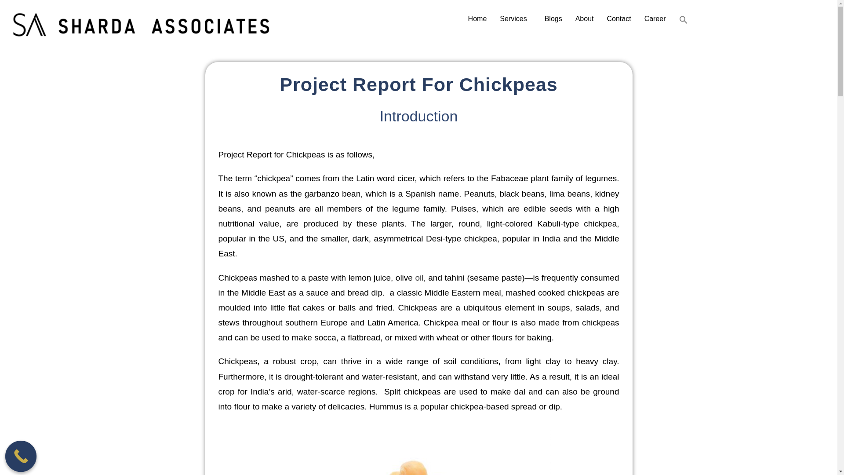  I want to click on Home, so click(477, 18).